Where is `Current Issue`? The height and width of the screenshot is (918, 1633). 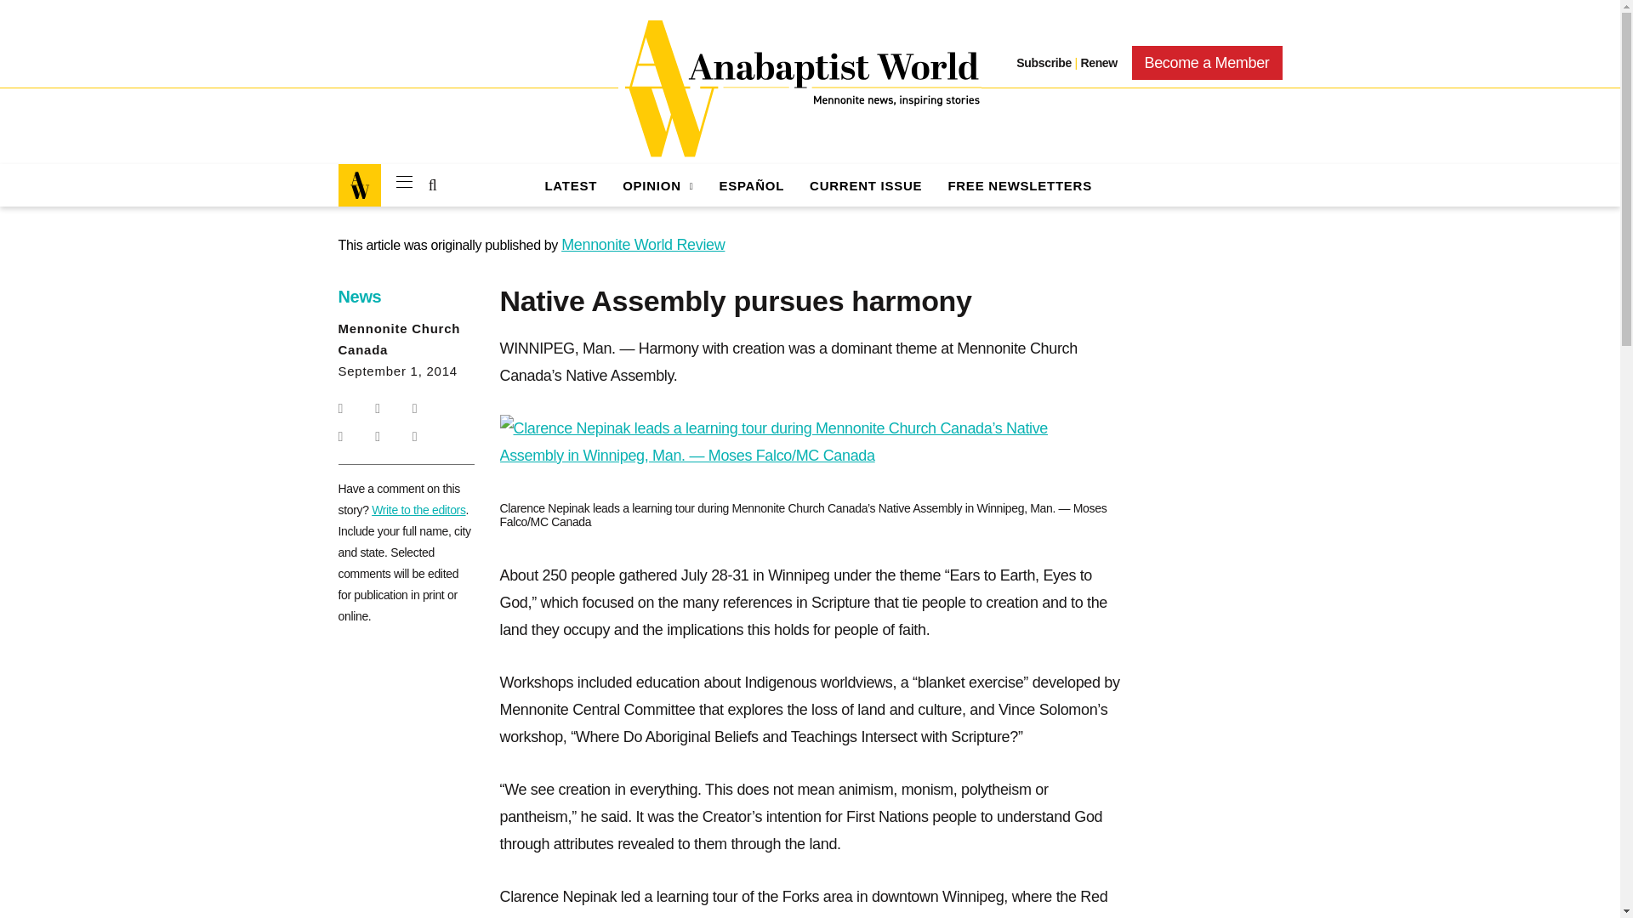
Current Issue is located at coordinates (866, 185).